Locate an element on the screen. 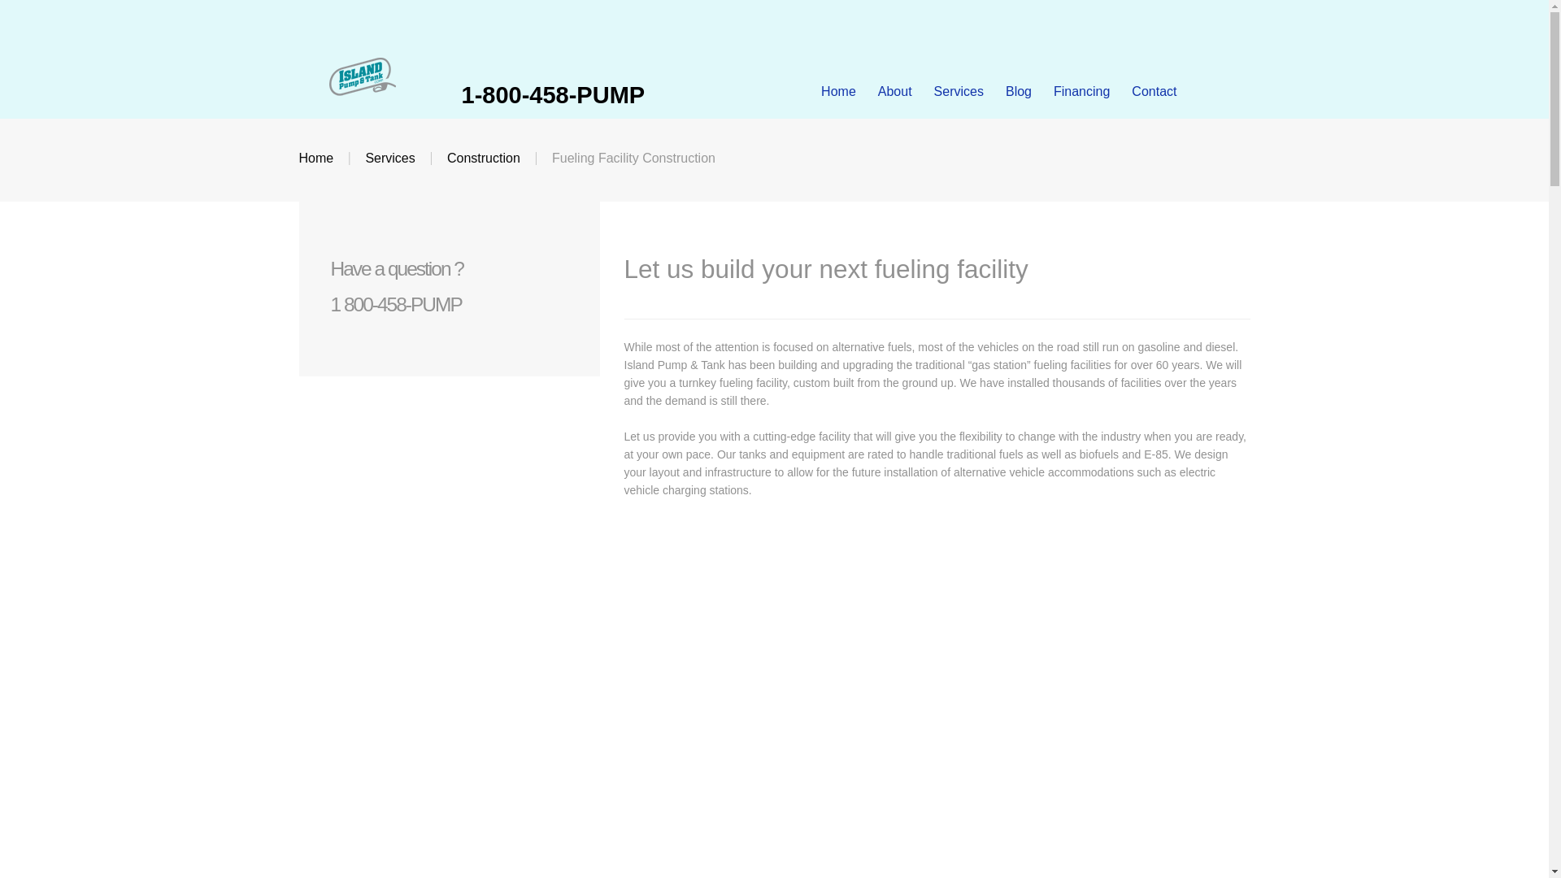 The height and width of the screenshot is (878, 1561). Home is located at coordinates (837, 91).